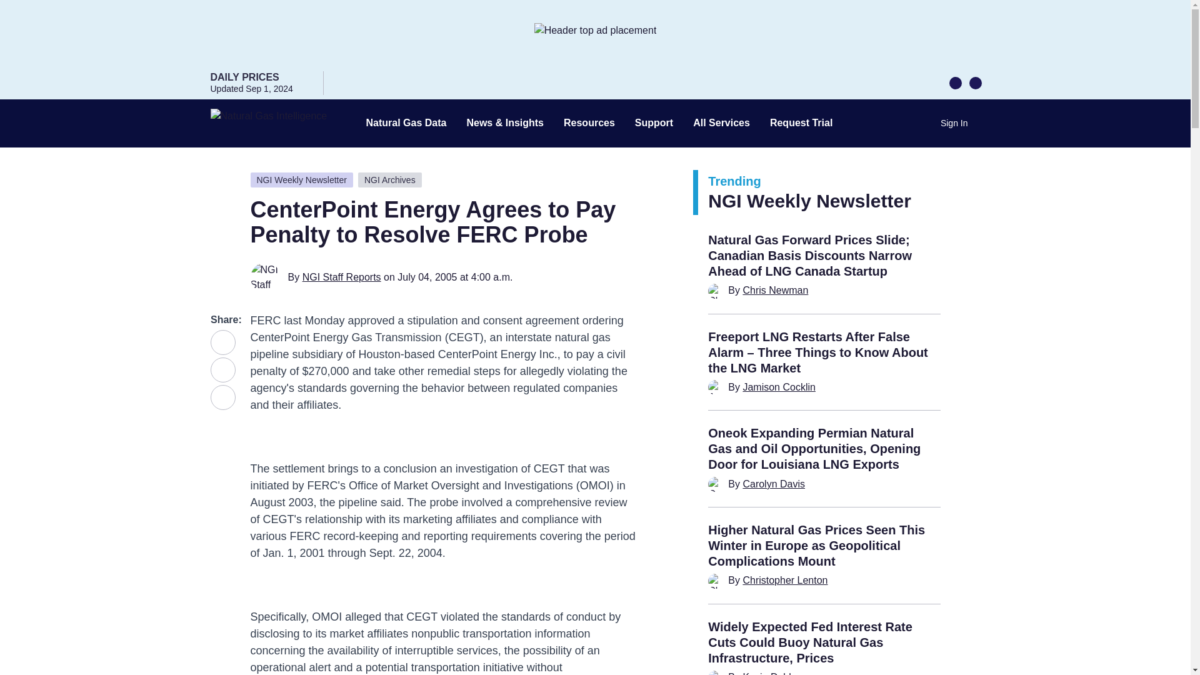 This screenshot has width=1200, height=675. What do you see at coordinates (955, 82) in the screenshot?
I see `Scroll Left` at bounding box center [955, 82].